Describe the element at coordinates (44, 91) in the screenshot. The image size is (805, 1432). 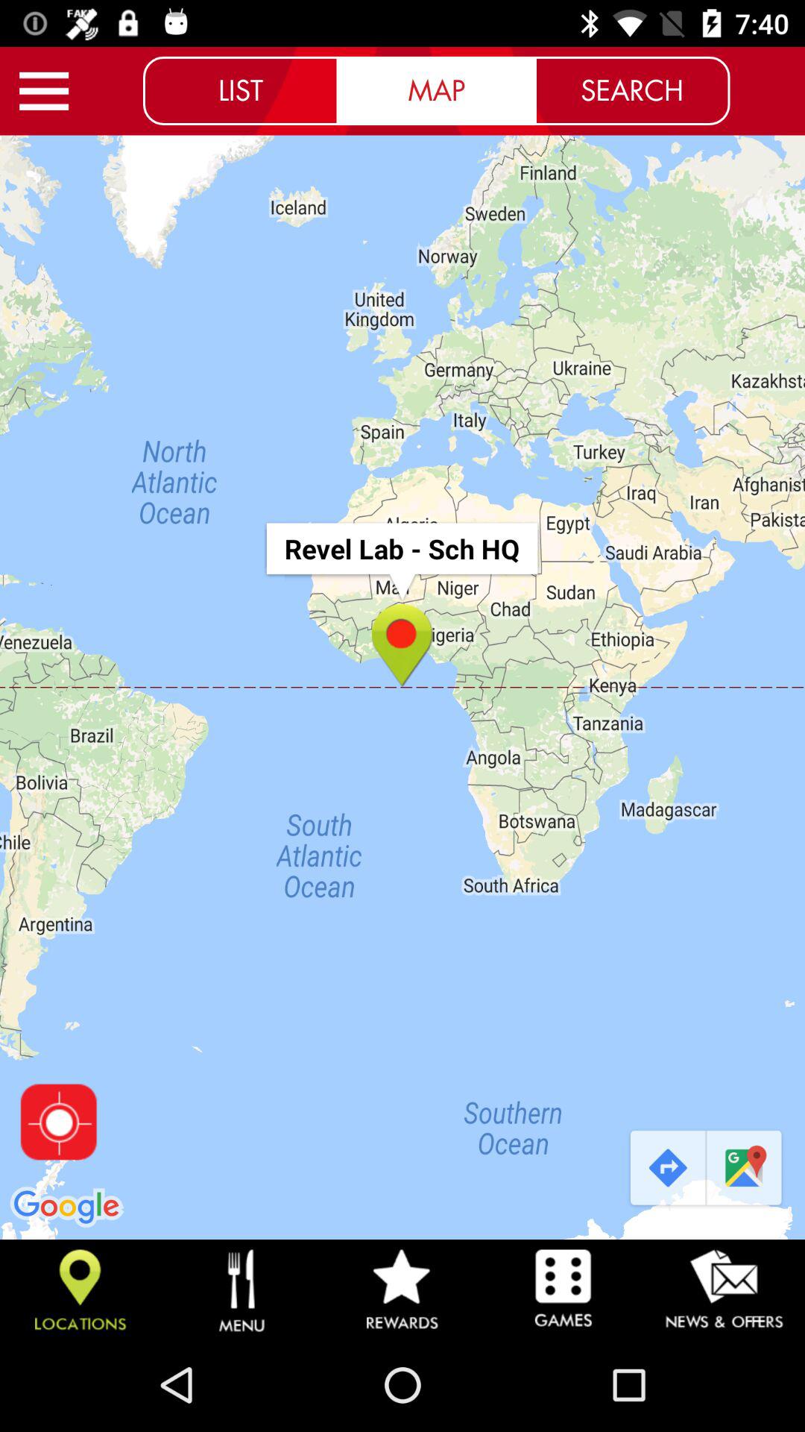
I see `turn off the icon next to the list icon` at that location.